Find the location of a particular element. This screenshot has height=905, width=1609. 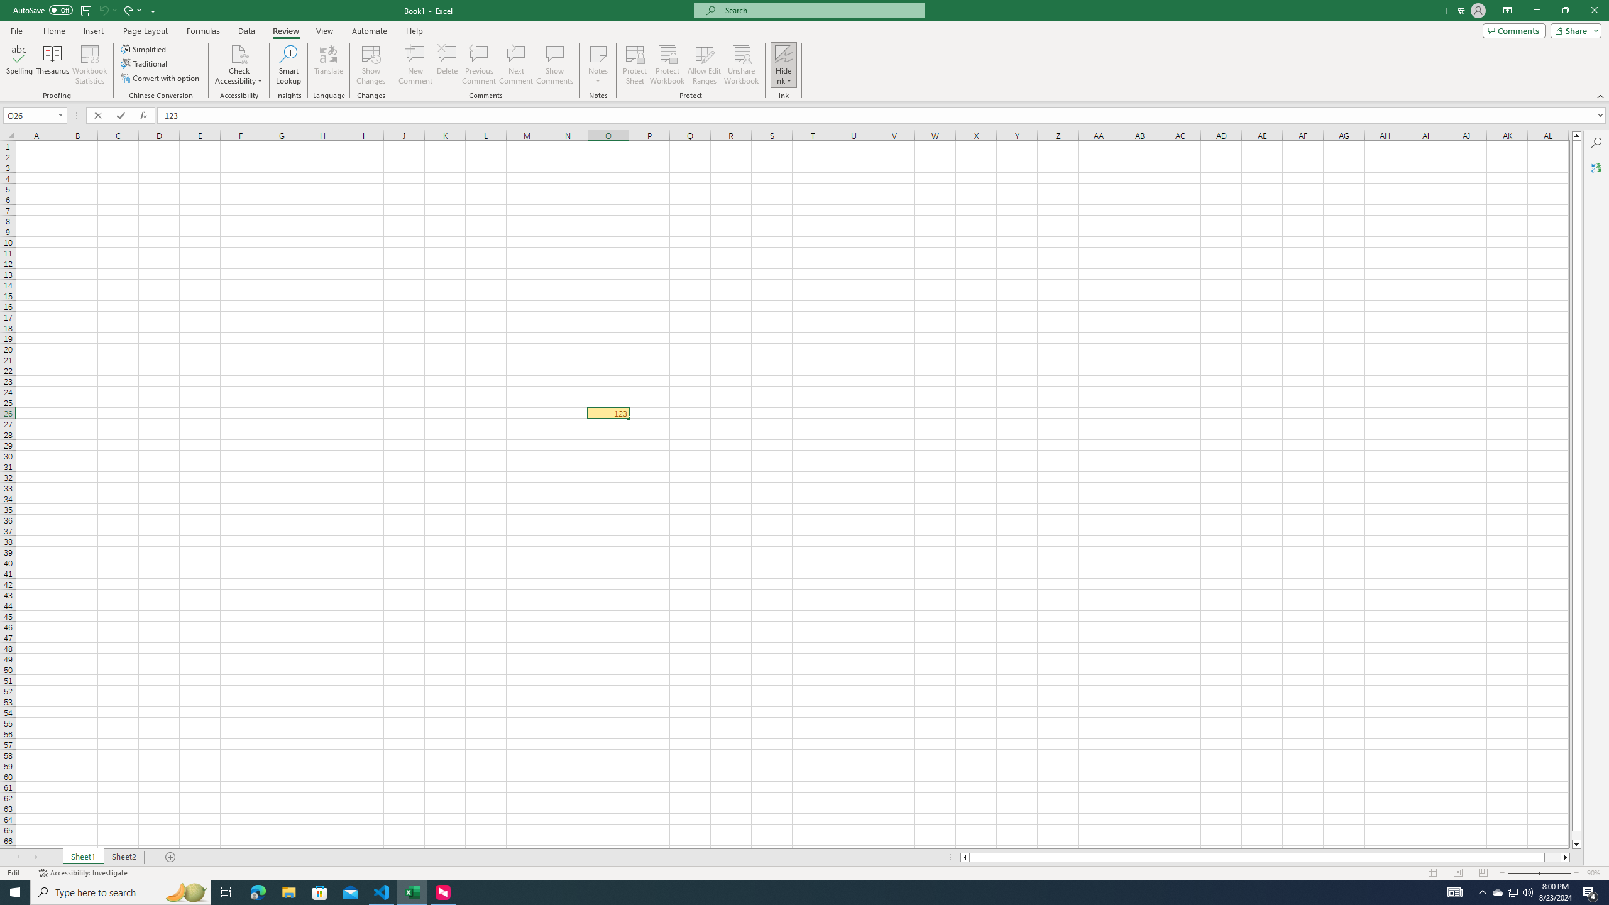

Page Layout is located at coordinates (145, 31).